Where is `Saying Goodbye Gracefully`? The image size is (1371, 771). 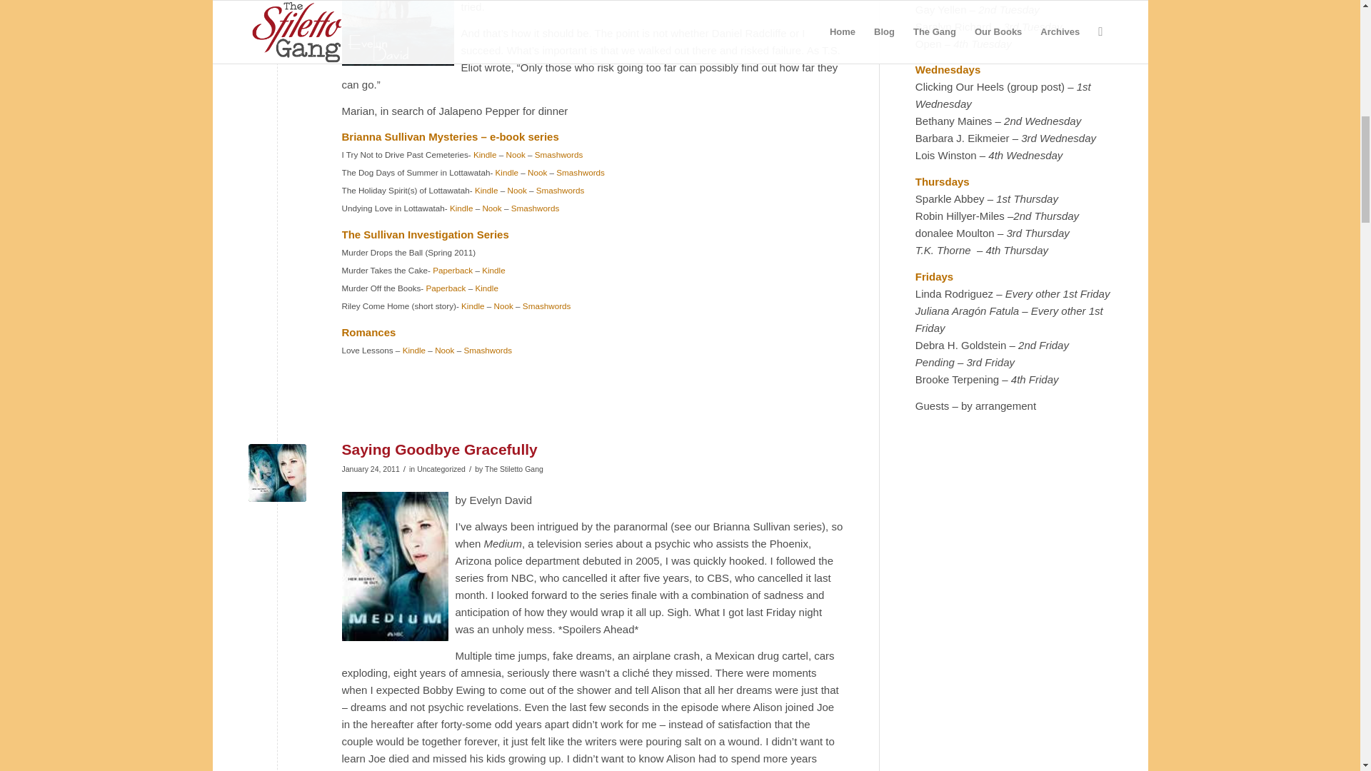 Saying Goodbye Gracefully is located at coordinates (439, 449).